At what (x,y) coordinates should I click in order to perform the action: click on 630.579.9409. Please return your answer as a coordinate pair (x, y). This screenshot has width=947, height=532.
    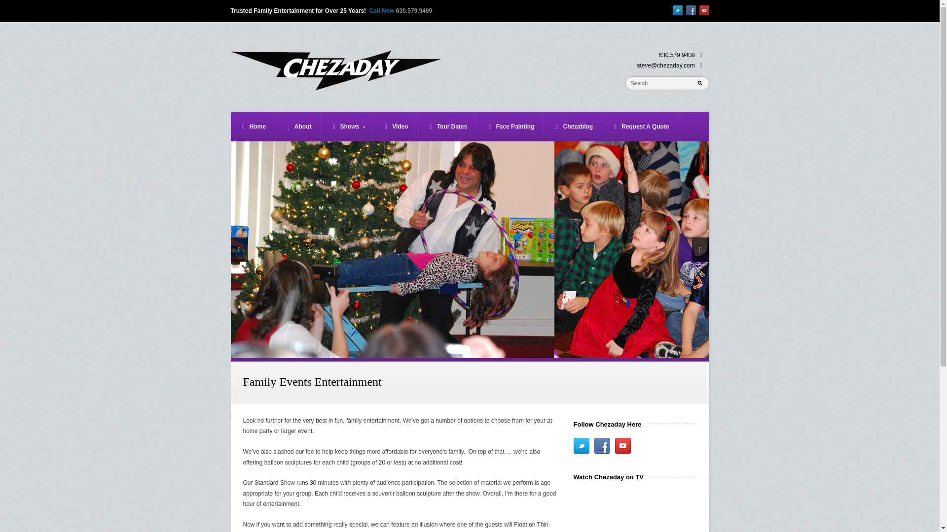
    Looking at the image, I should click on (676, 55).